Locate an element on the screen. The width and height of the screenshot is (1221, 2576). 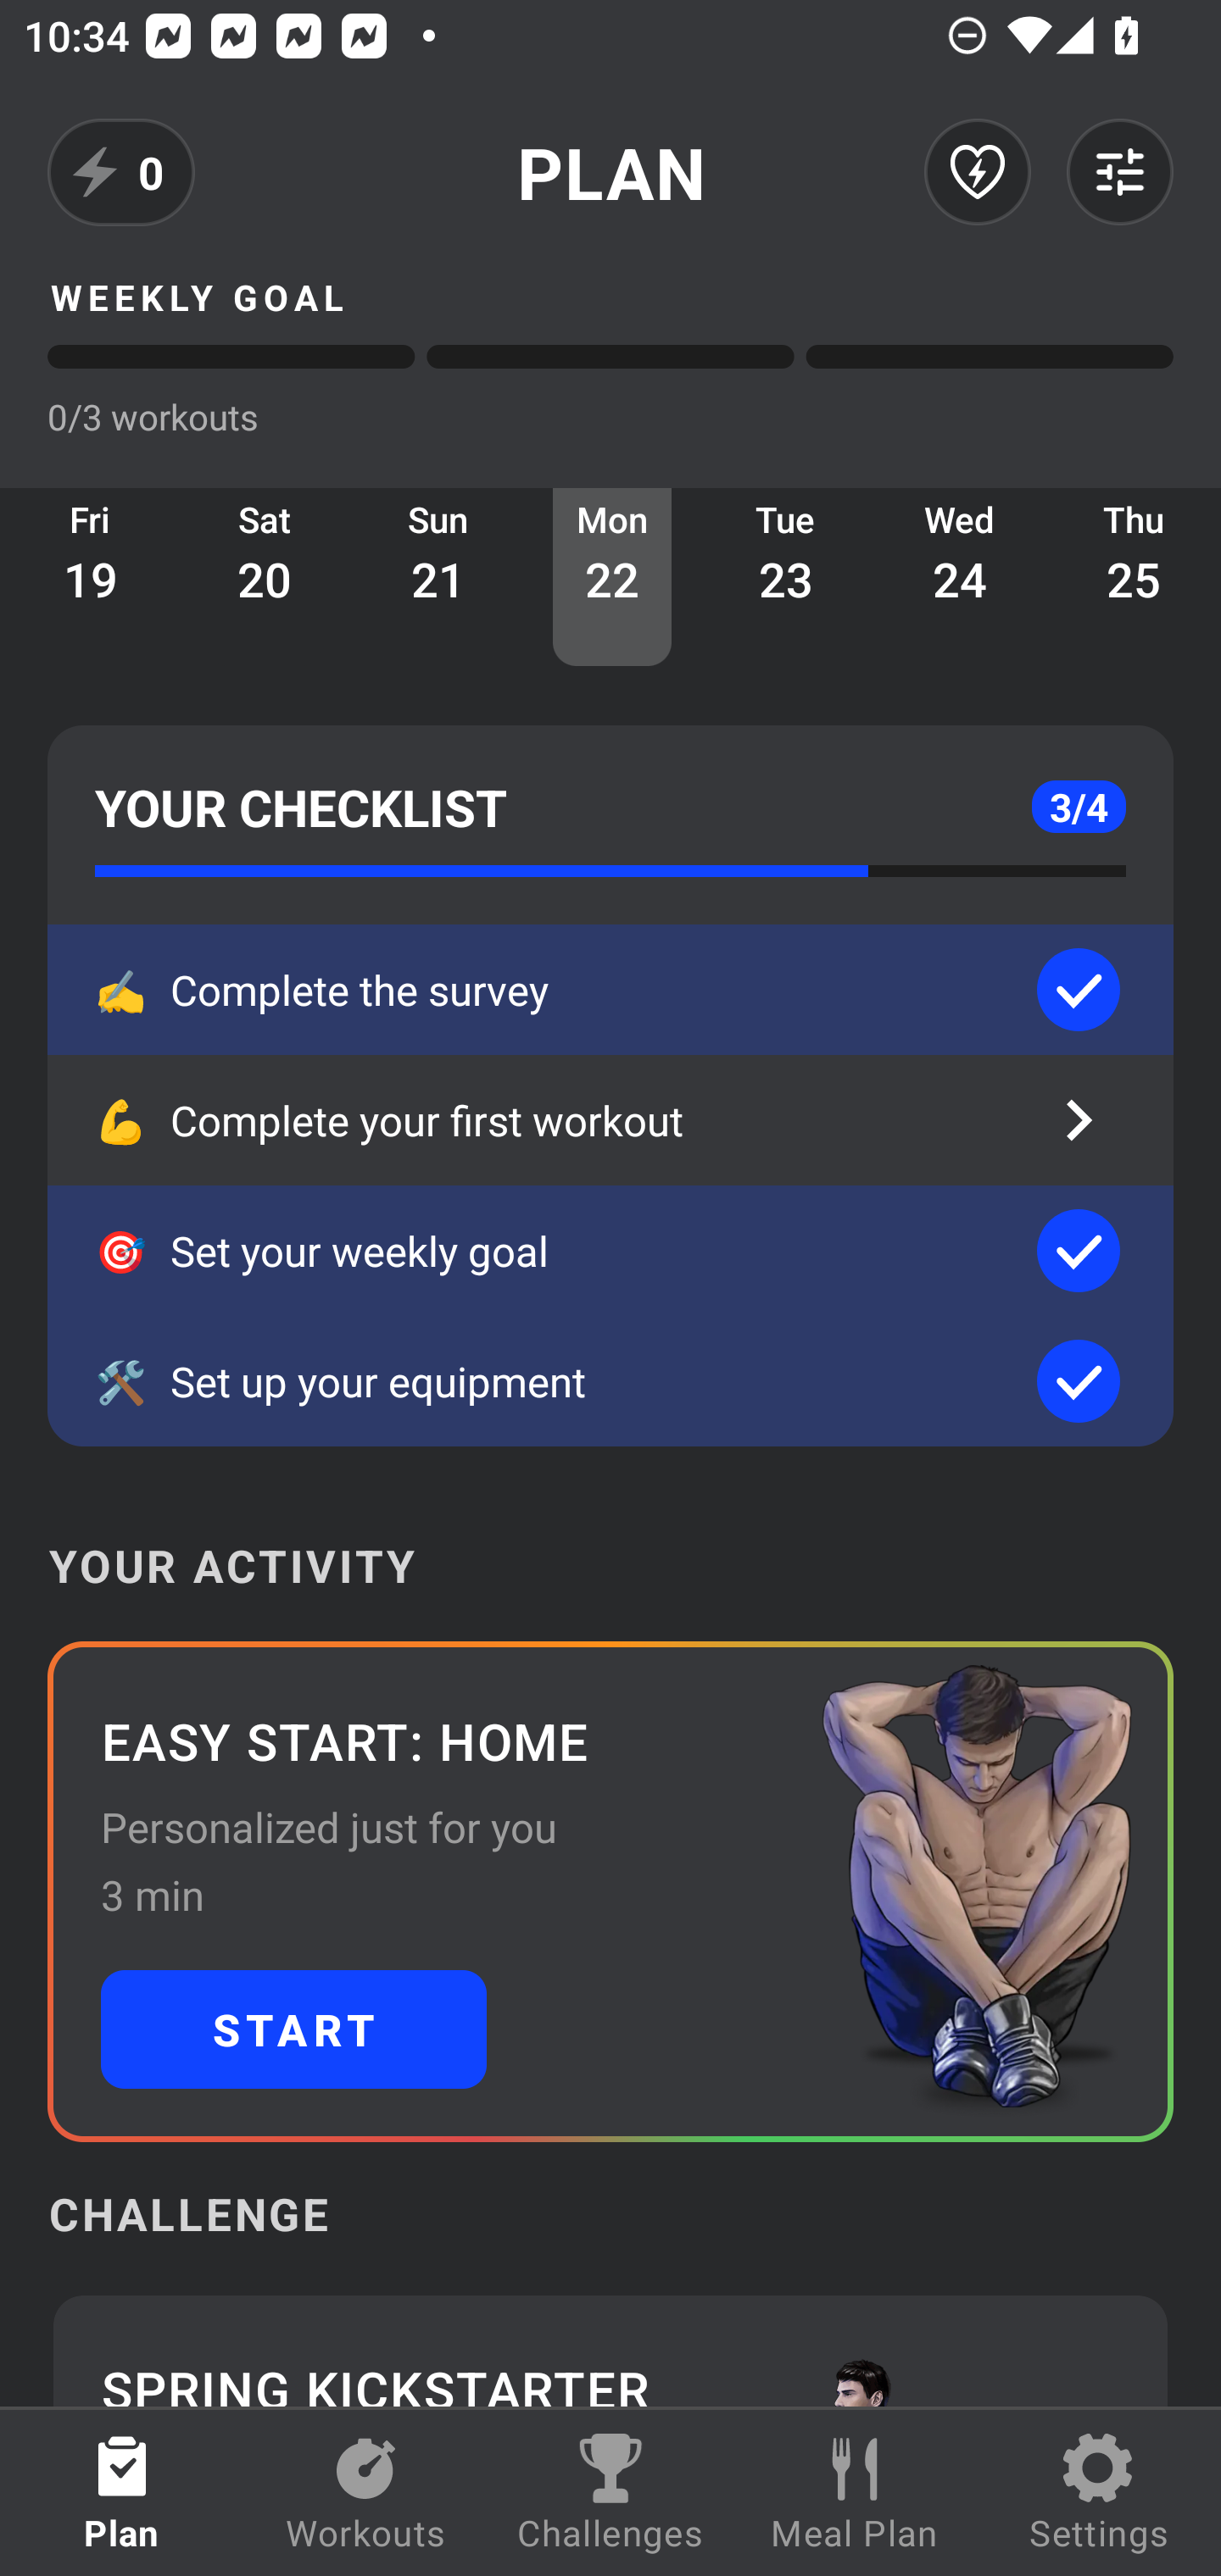
Sat 20 is located at coordinates (265, 576).